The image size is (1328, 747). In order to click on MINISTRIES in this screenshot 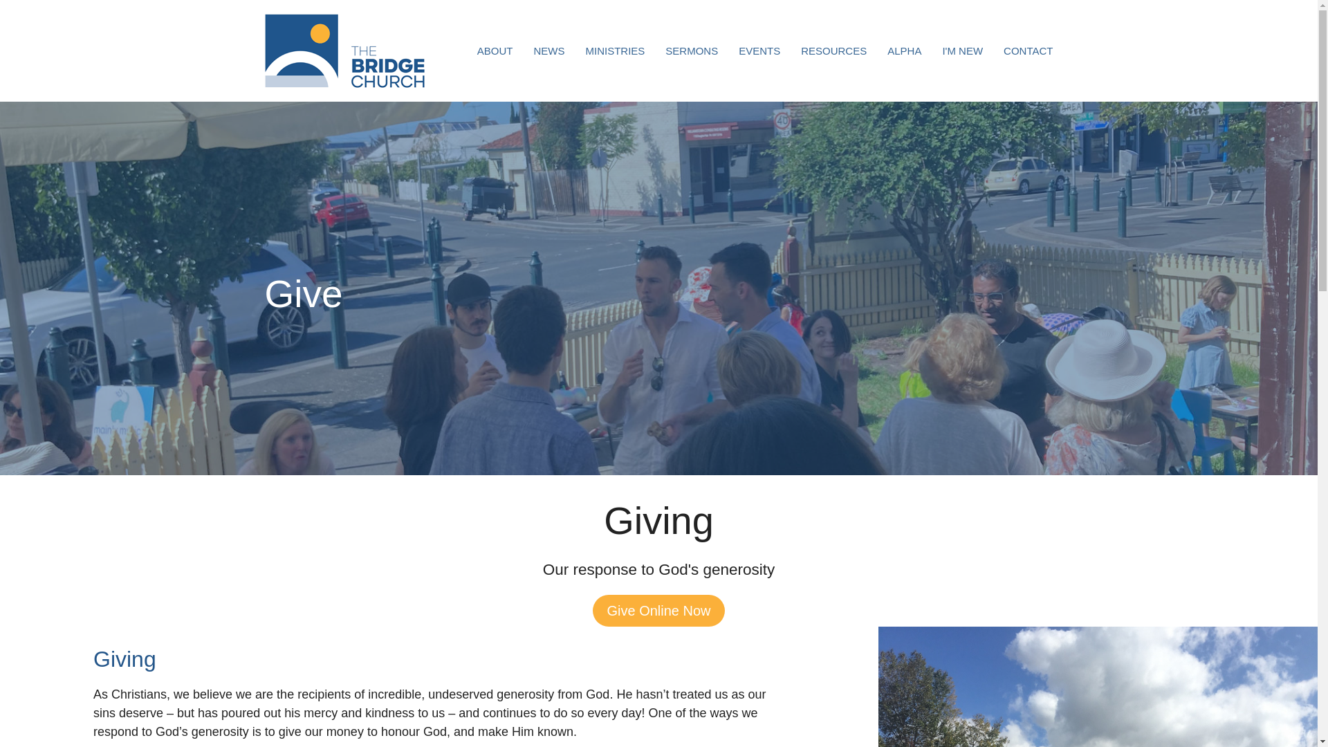, I will do `click(614, 50)`.